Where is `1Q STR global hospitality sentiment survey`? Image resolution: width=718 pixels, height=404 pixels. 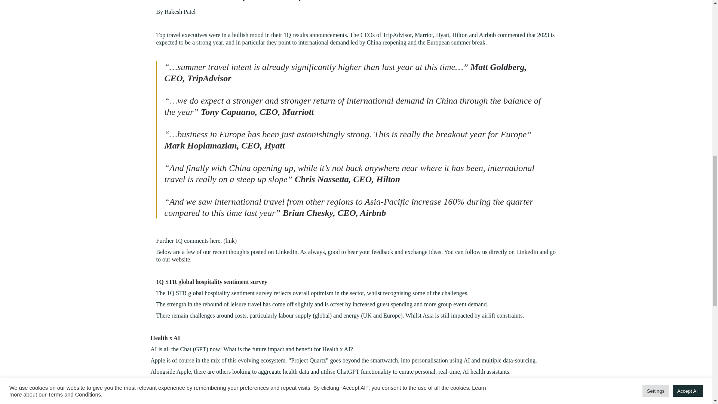
1Q STR global hospitality sentiment survey is located at coordinates (212, 282).